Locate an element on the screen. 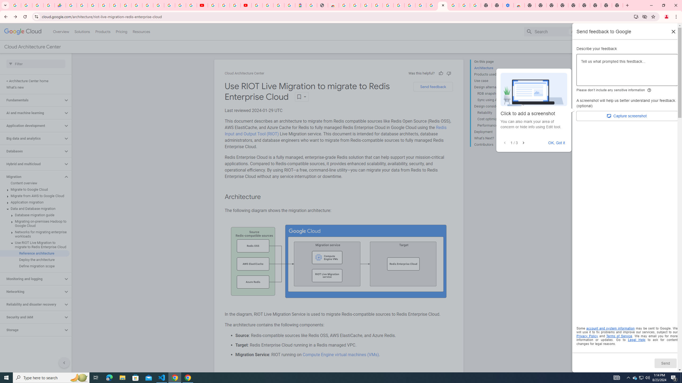 The width and height of the screenshot is (682, 383). Google Workspace Admin Community is located at coordinates (15, 5).